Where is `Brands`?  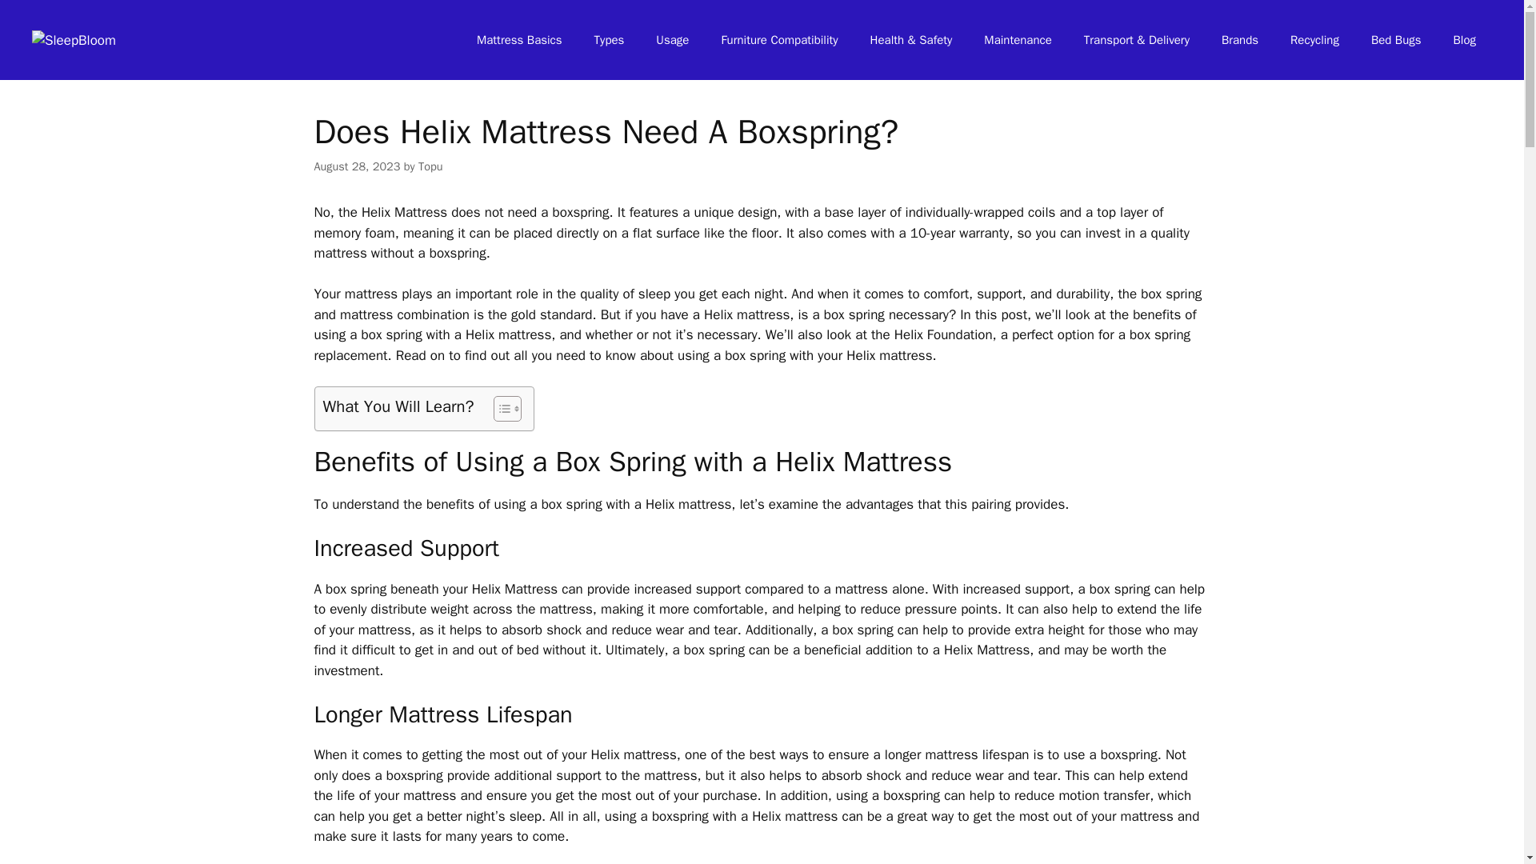
Brands is located at coordinates (1240, 40).